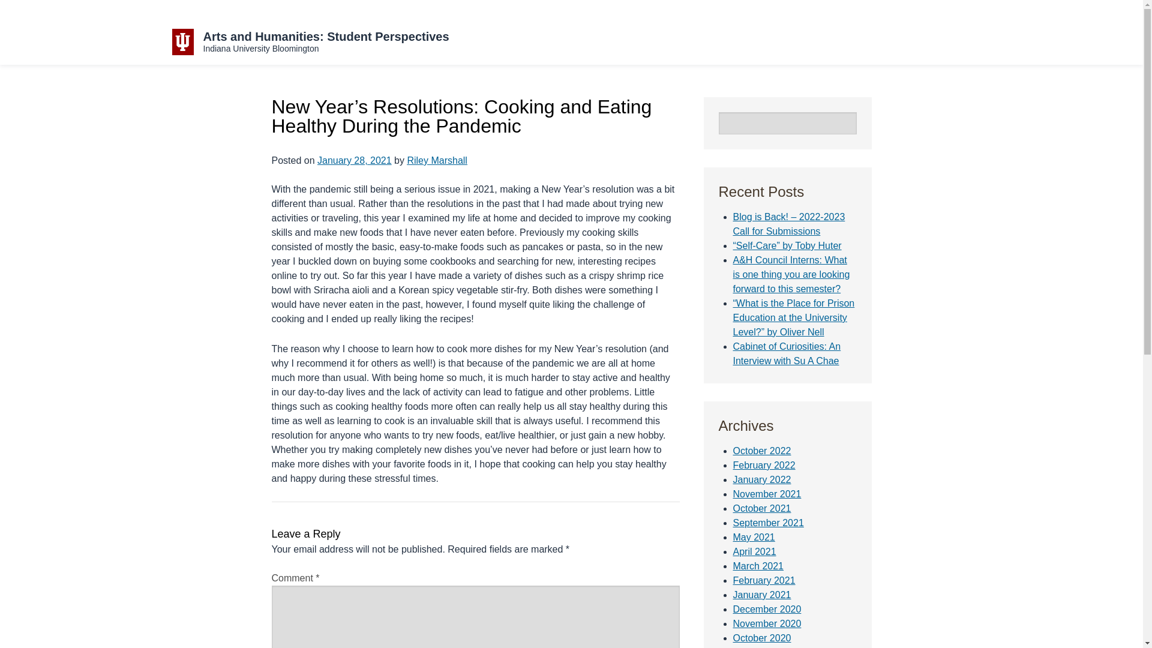  I want to click on December 2020, so click(767, 608).